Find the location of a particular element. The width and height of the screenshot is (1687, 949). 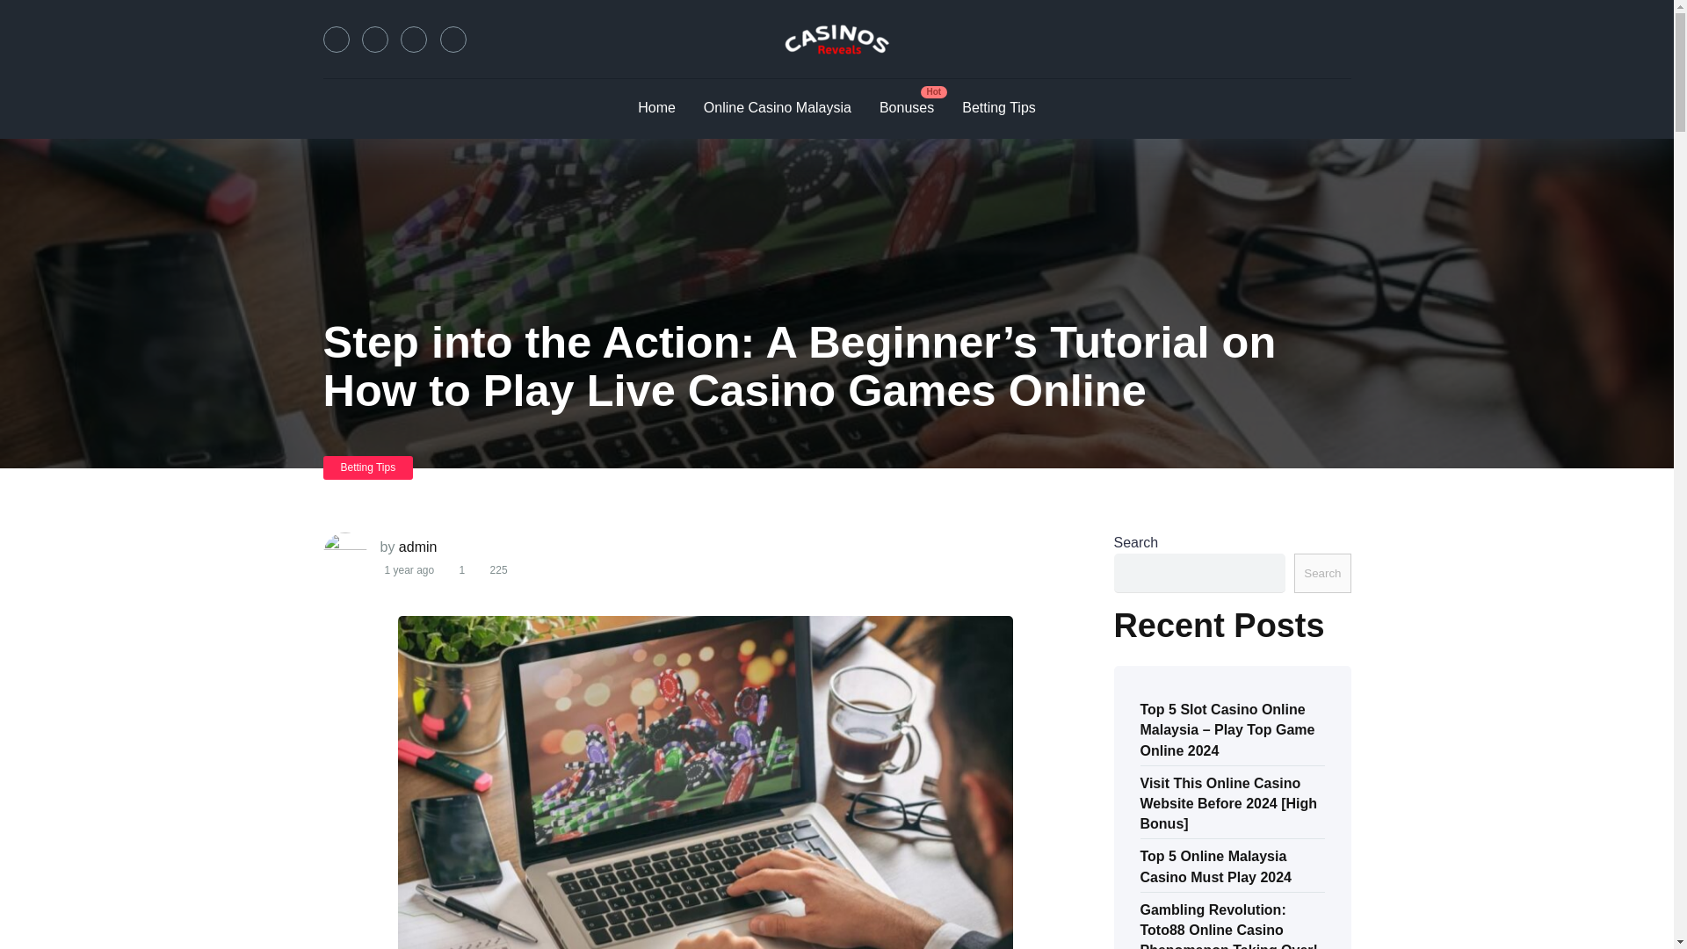

Home is located at coordinates (657, 108).